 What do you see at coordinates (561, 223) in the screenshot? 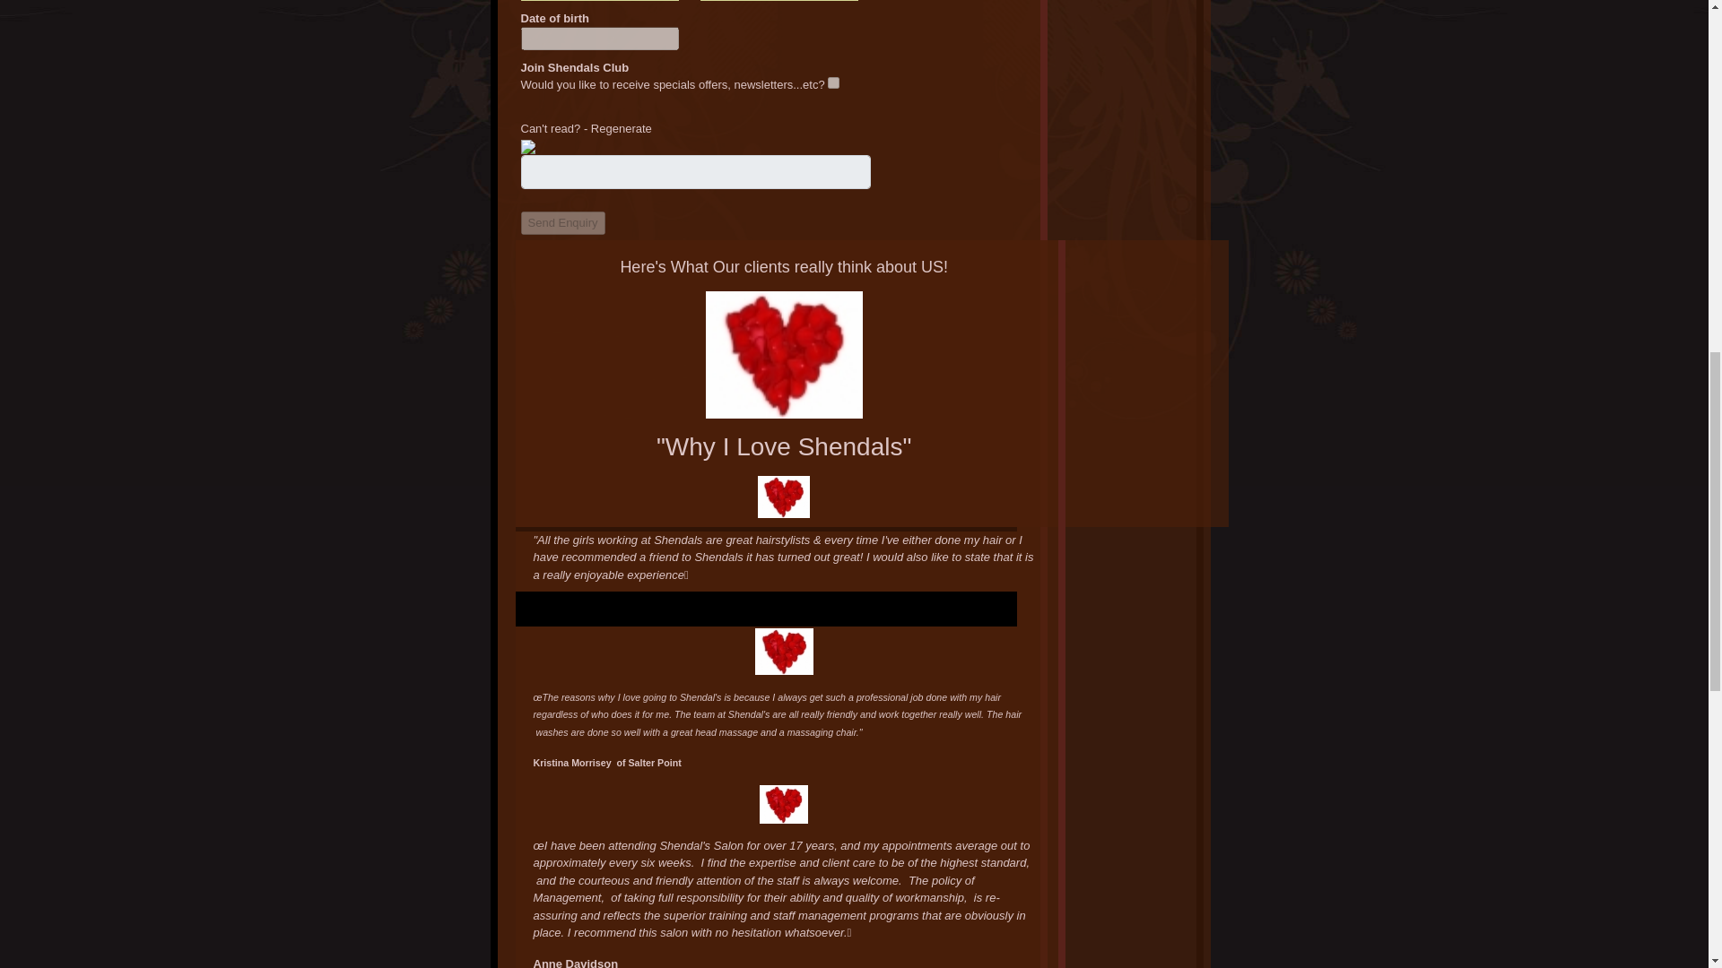
I see `Send Enquiry` at bounding box center [561, 223].